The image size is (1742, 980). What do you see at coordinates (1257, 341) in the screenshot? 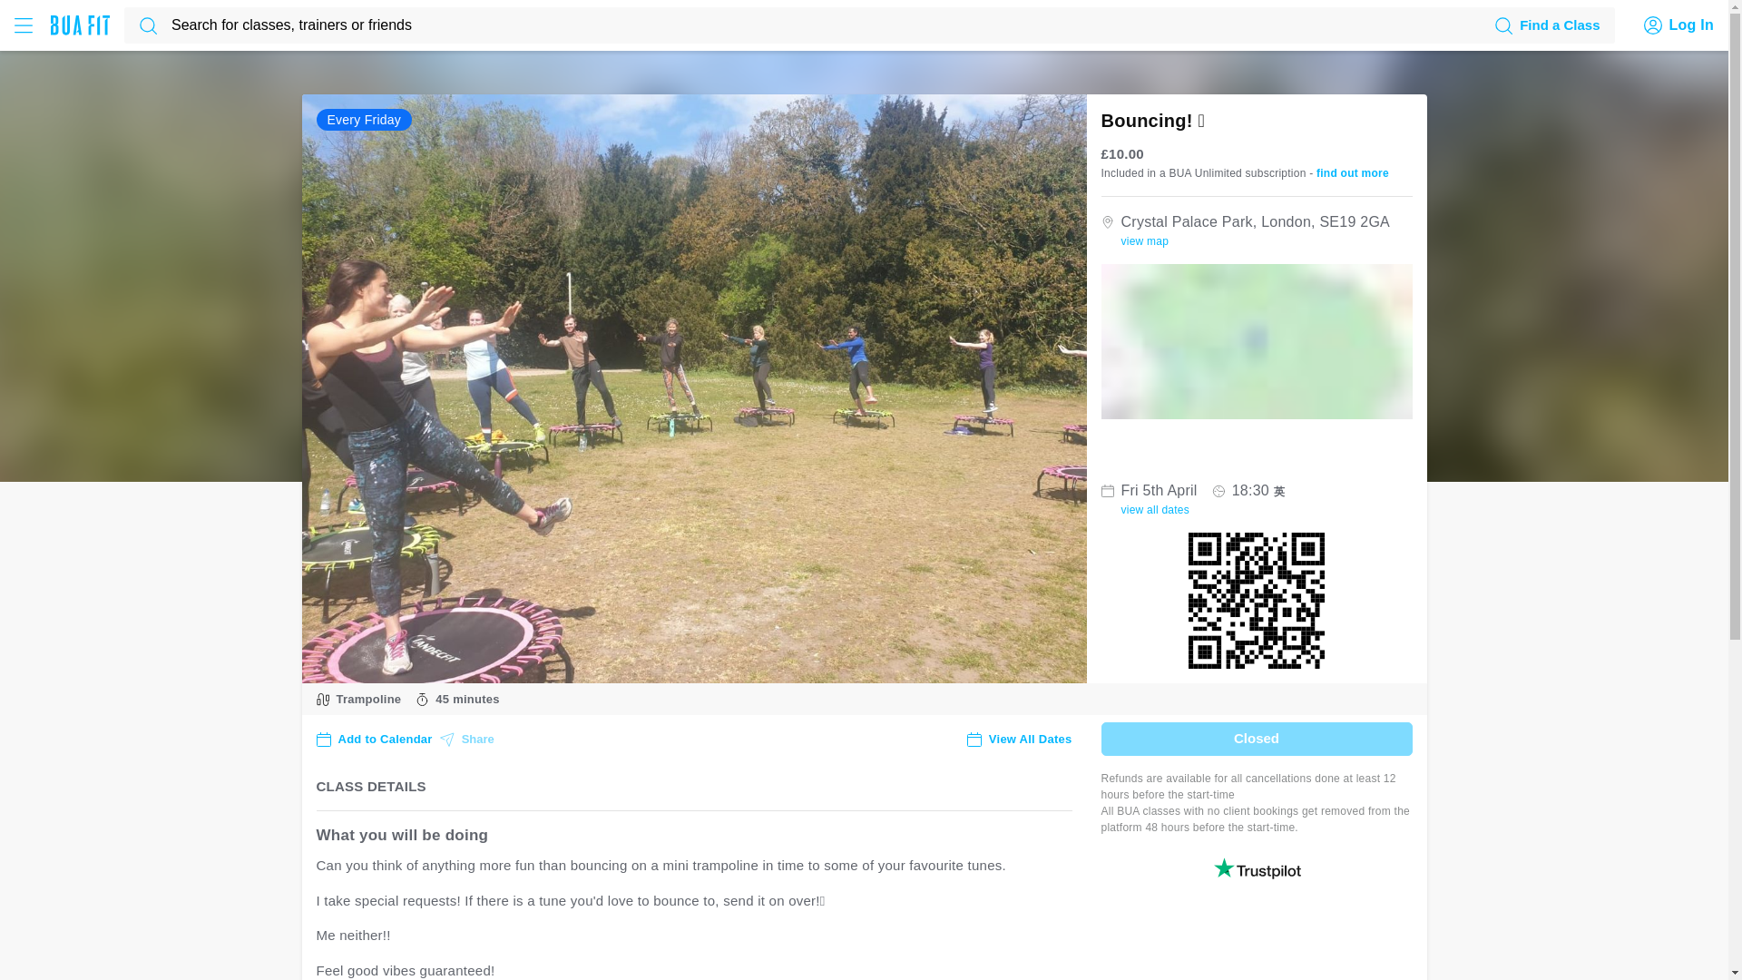
I see `Crystal Palace Park, London, SE19 2GA` at bounding box center [1257, 341].